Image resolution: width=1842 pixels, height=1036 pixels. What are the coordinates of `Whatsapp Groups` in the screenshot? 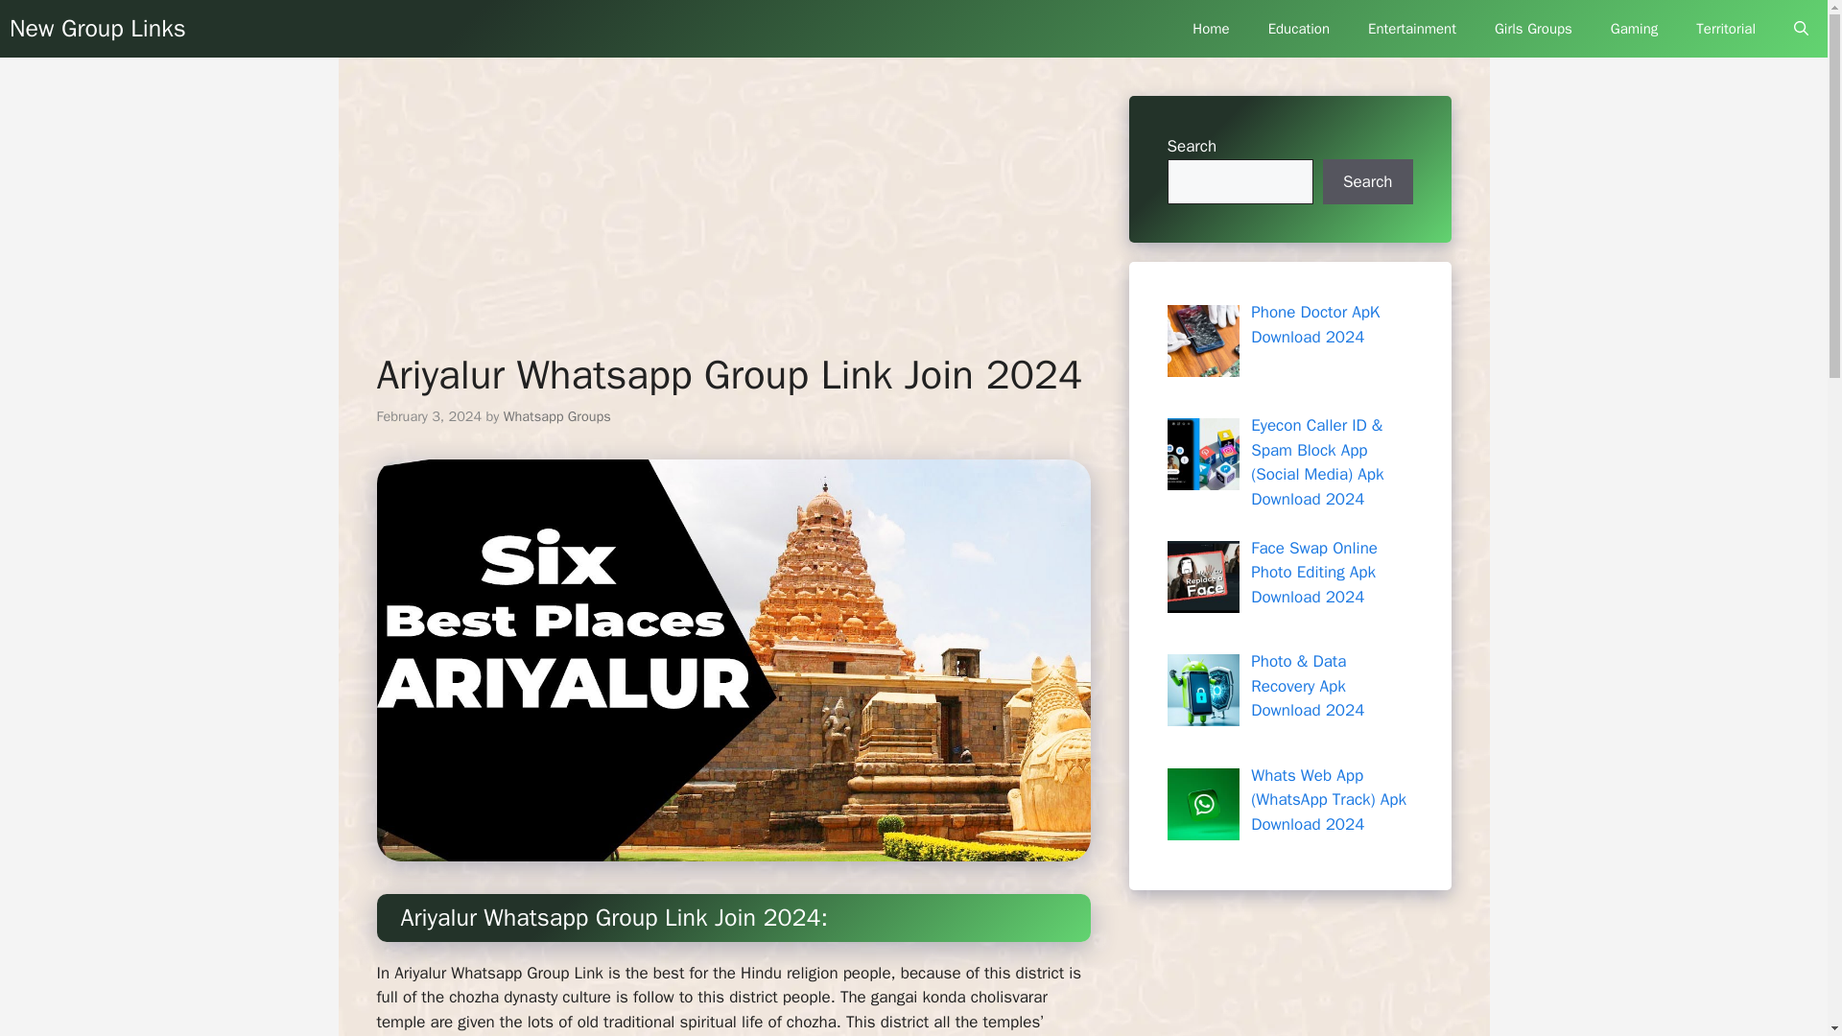 It's located at (556, 416).